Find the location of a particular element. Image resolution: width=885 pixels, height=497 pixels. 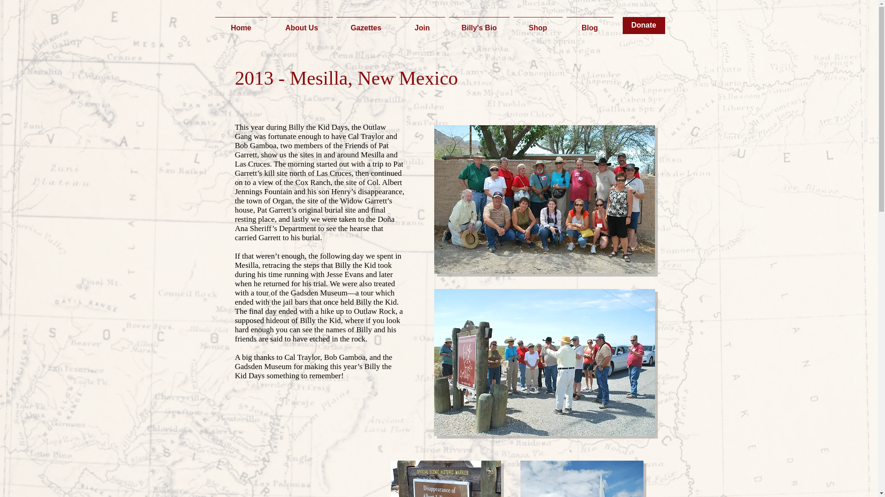

Gazettes is located at coordinates (366, 23).